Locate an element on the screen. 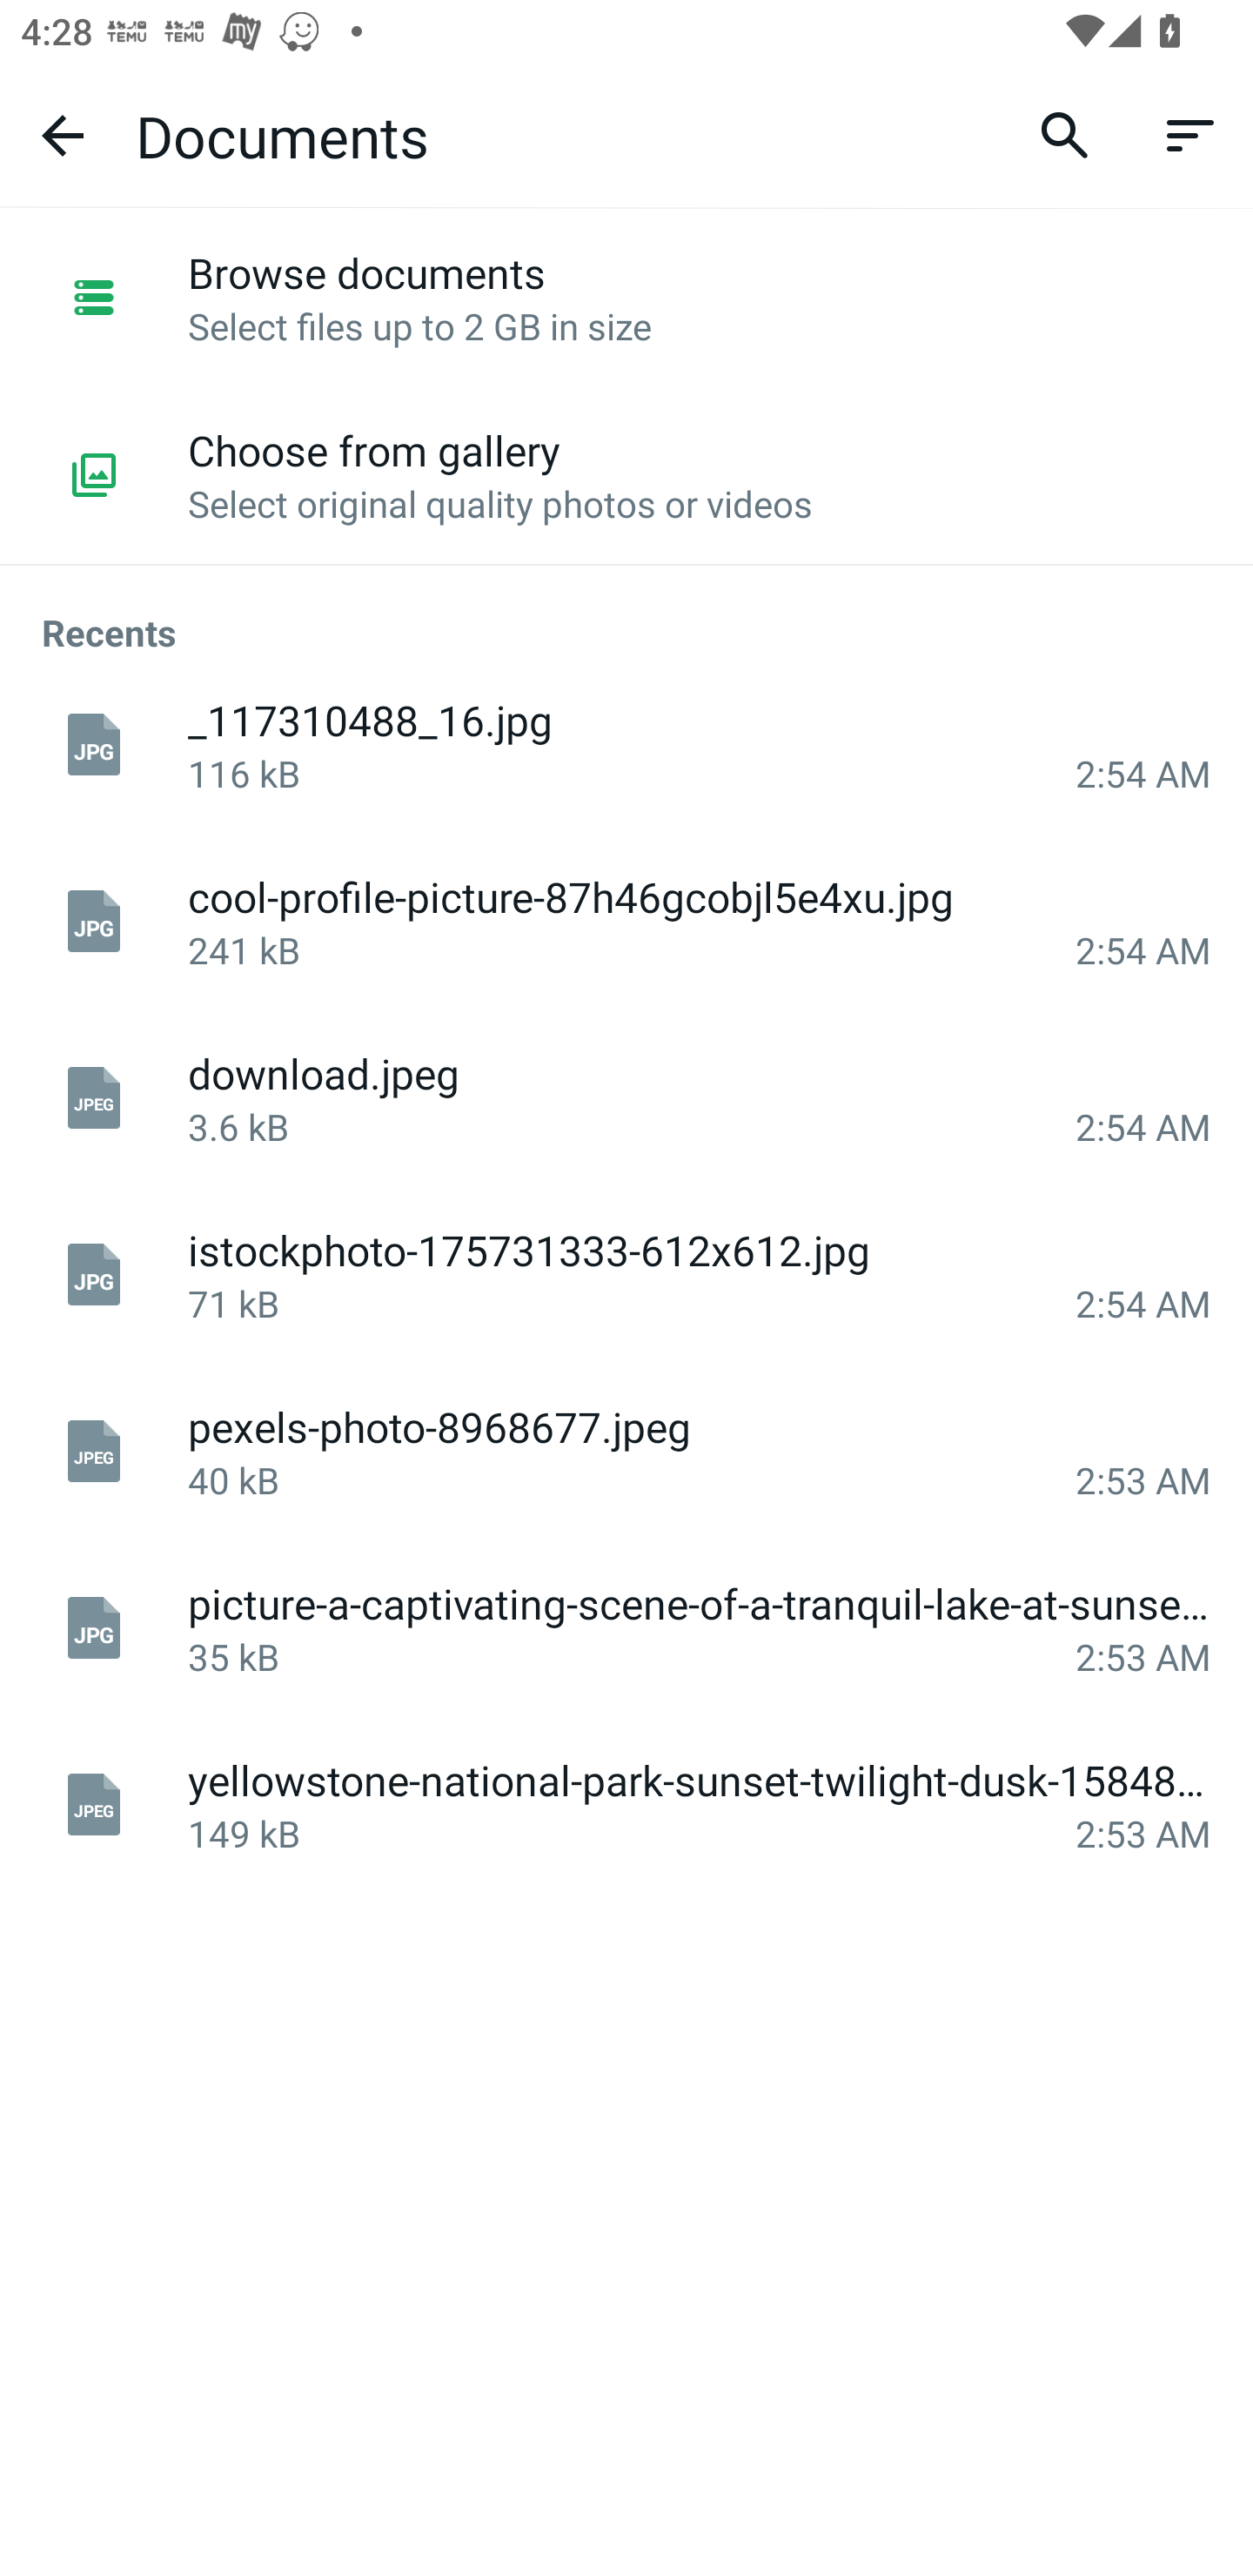 This screenshot has width=1253, height=2576. Sort is located at coordinates (1190, 134).